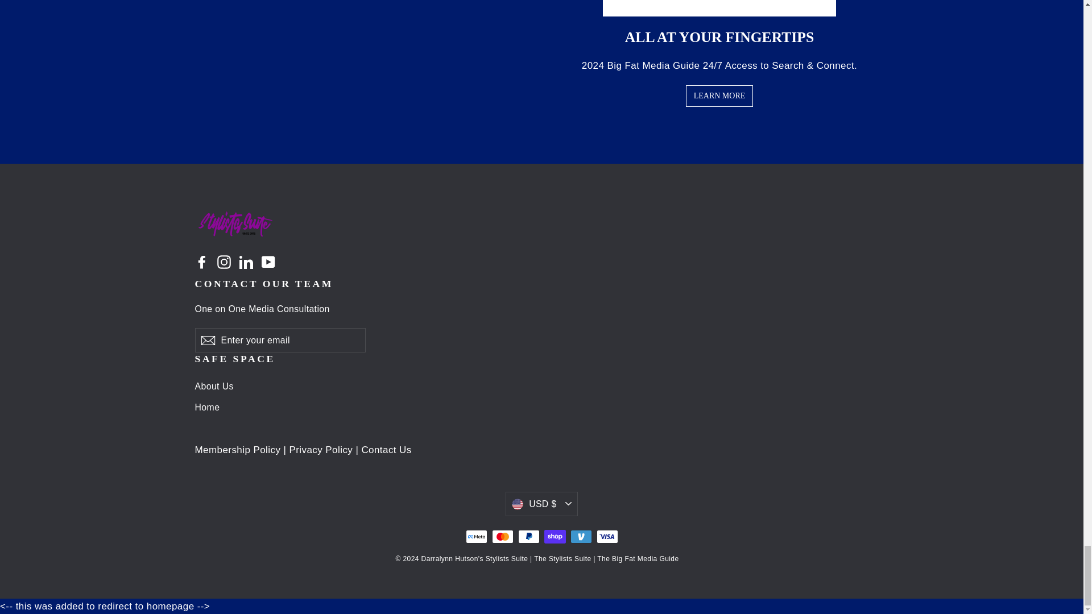 This screenshot has width=1092, height=614. What do you see at coordinates (246, 262) in the screenshot?
I see `Darralynn Hutson's Stylists Suite on LinkedIn` at bounding box center [246, 262].